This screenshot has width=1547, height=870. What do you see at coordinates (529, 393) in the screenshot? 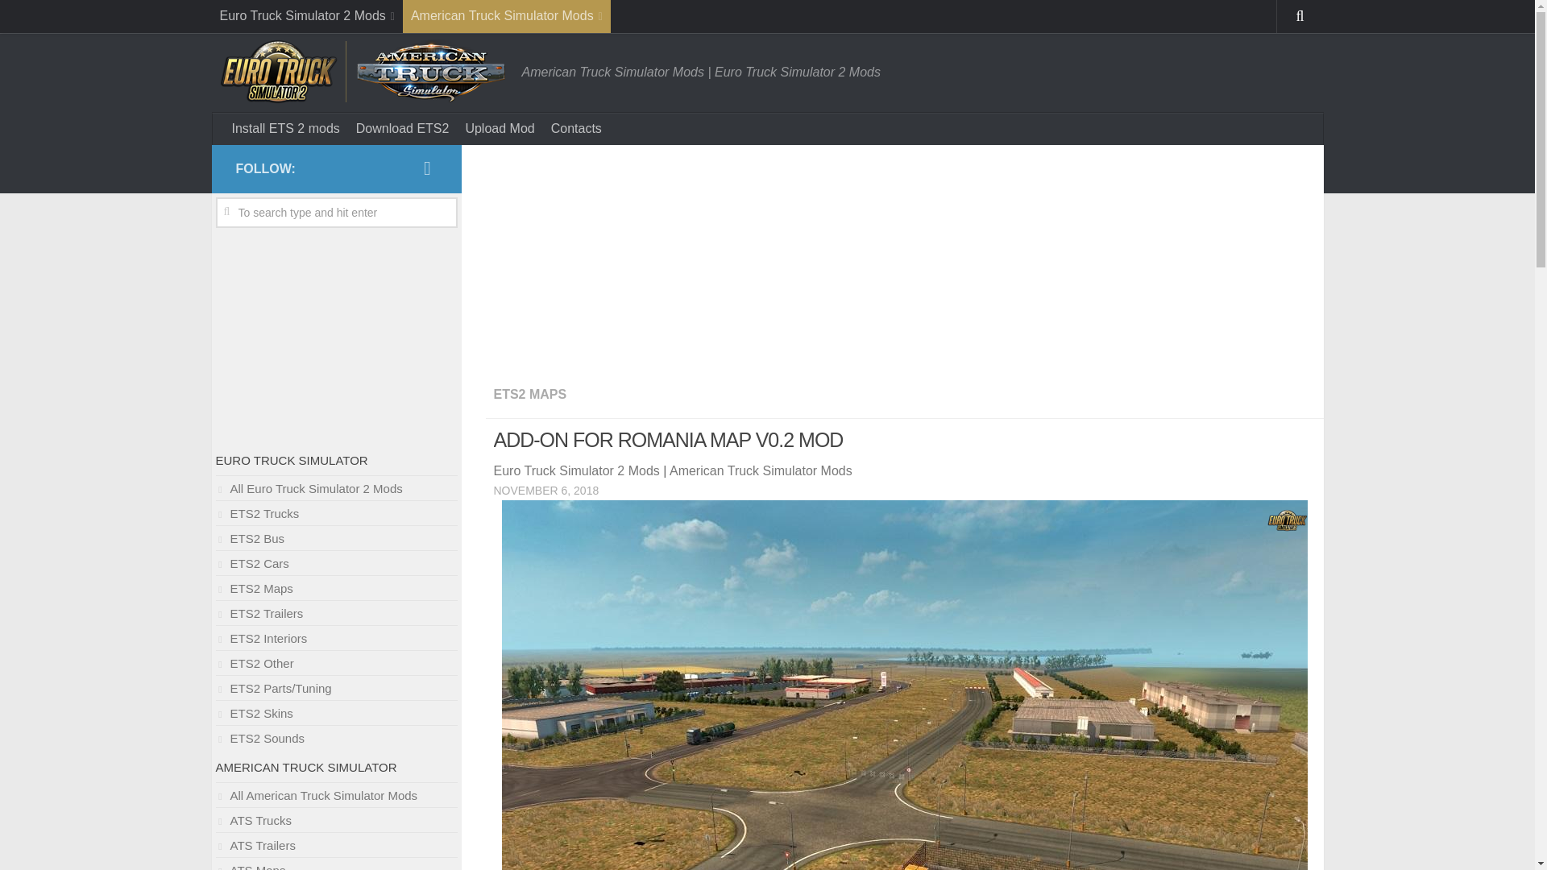
I see `ETS2 MAPS` at bounding box center [529, 393].